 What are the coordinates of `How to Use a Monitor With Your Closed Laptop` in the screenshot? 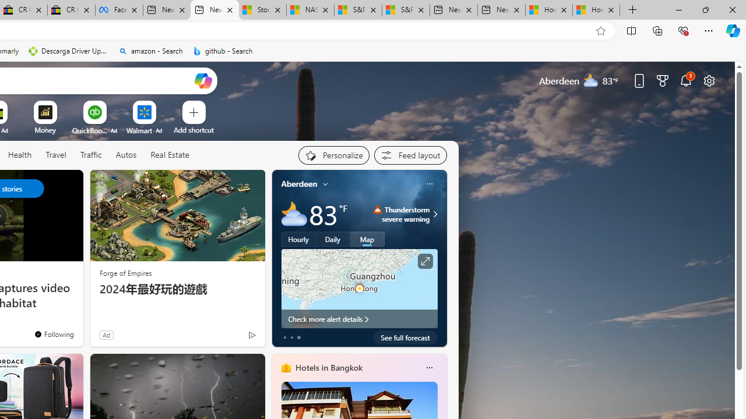 It's located at (596, 10).